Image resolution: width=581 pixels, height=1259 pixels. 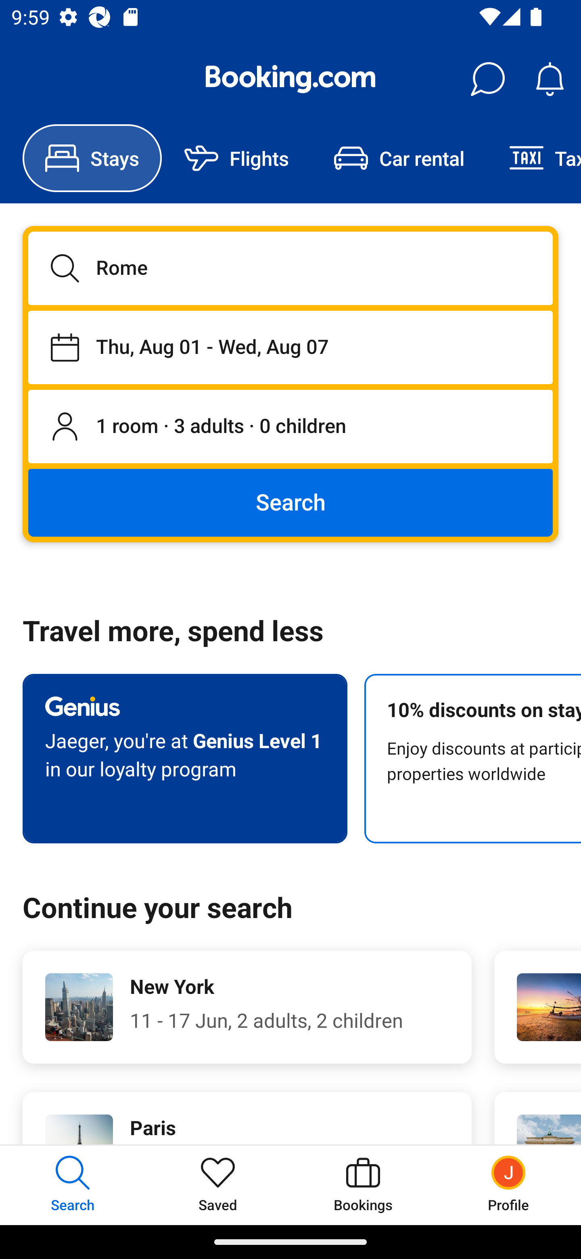 What do you see at coordinates (218, 1185) in the screenshot?
I see `Saved` at bounding box center [218, 1185].